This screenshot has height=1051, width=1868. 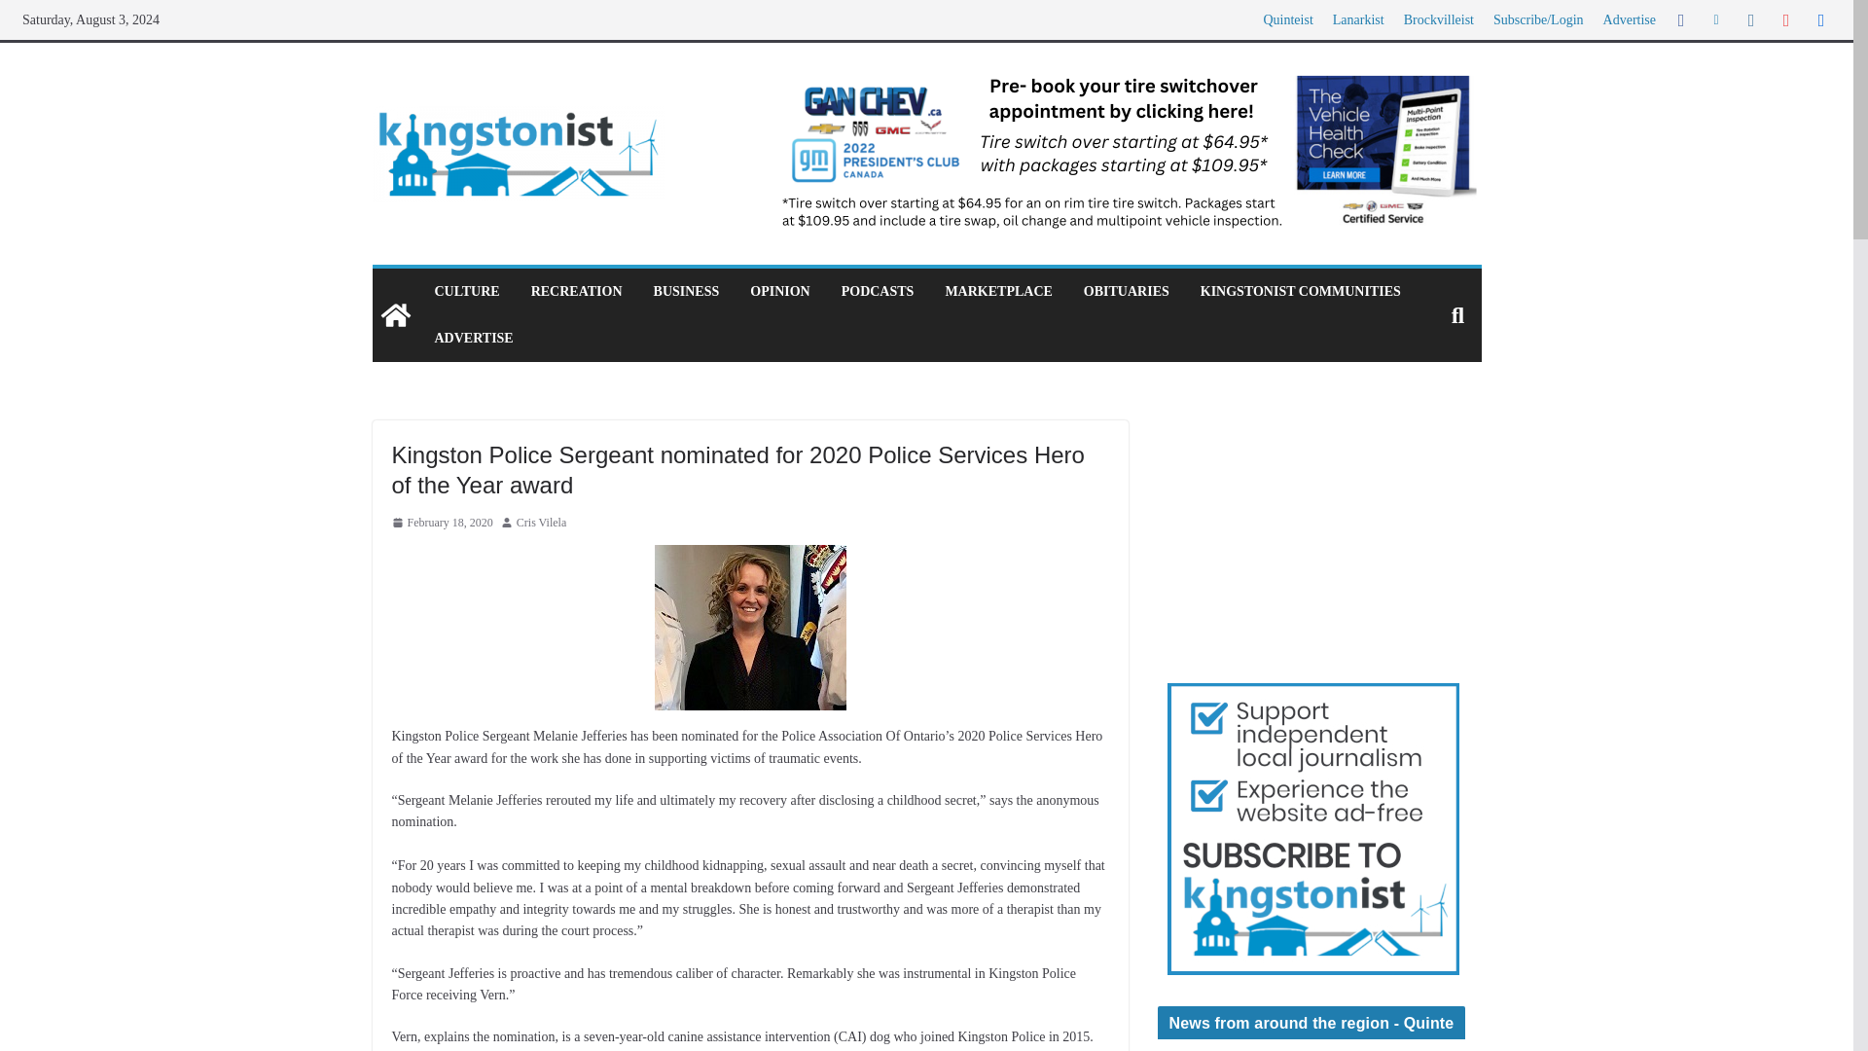 I want to click on OBITUARIES, so click(x=1126, y=292).